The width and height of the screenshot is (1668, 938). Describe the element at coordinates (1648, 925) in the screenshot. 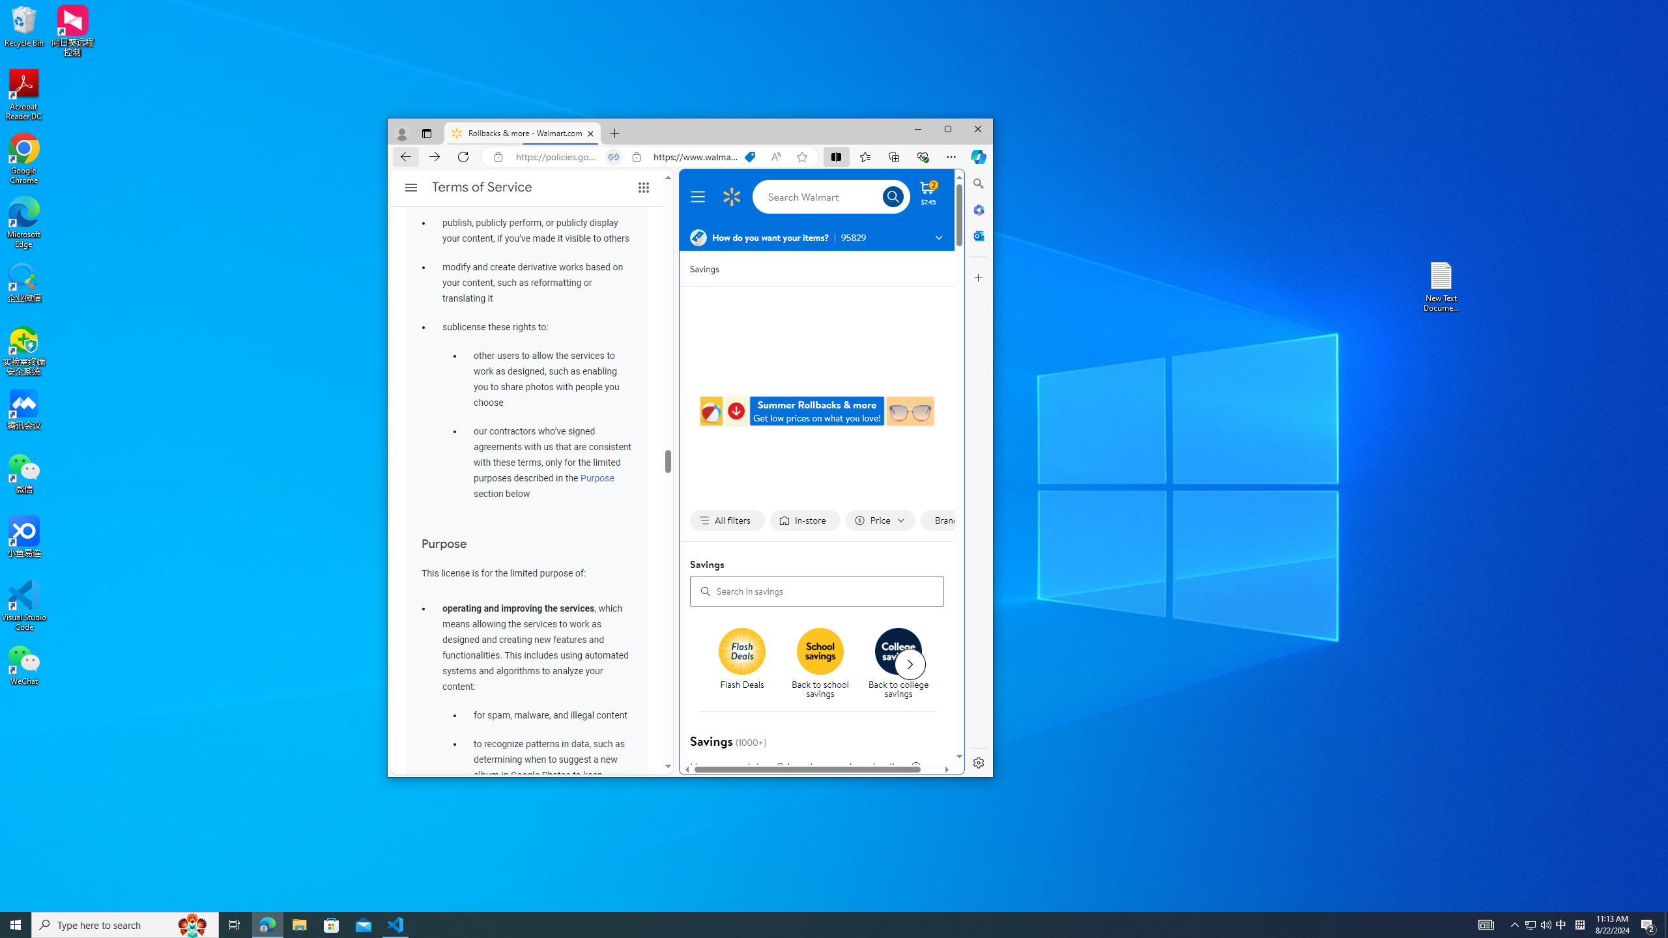

I see `Action Center, 2 new notifications` at that location.